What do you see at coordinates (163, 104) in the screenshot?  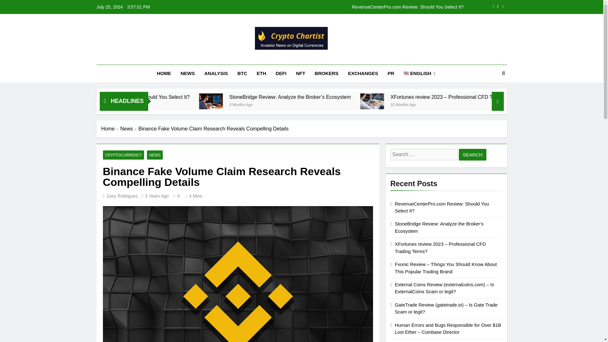 I see `2 Months Ago` at bounding box center [163, 104].